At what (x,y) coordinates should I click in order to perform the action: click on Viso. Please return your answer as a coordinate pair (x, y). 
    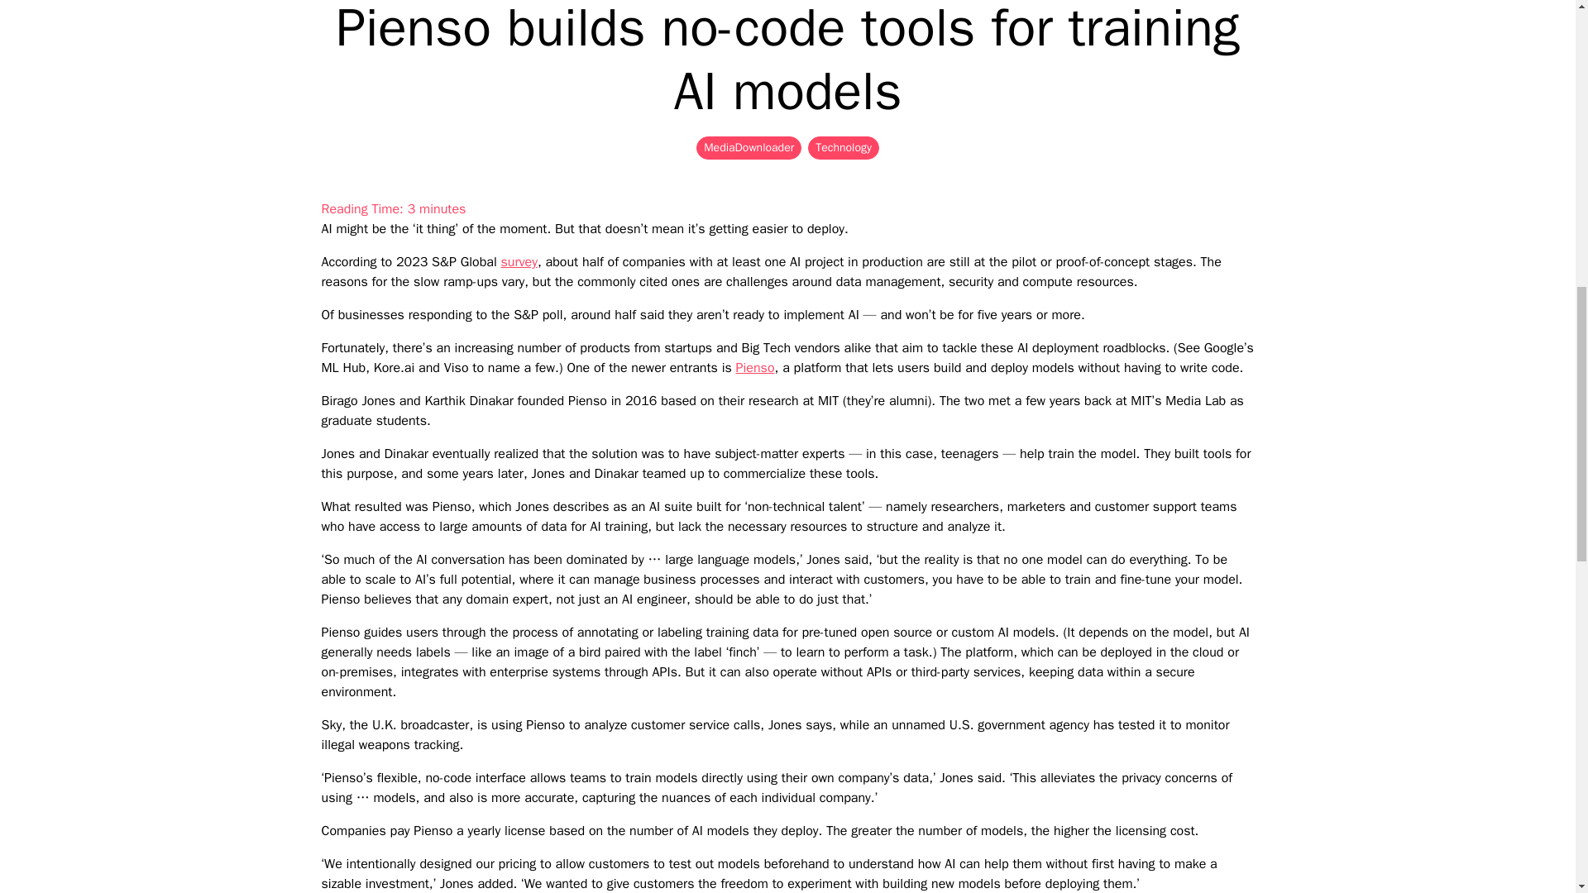
    Looking at the image, I should click on (457, 367).